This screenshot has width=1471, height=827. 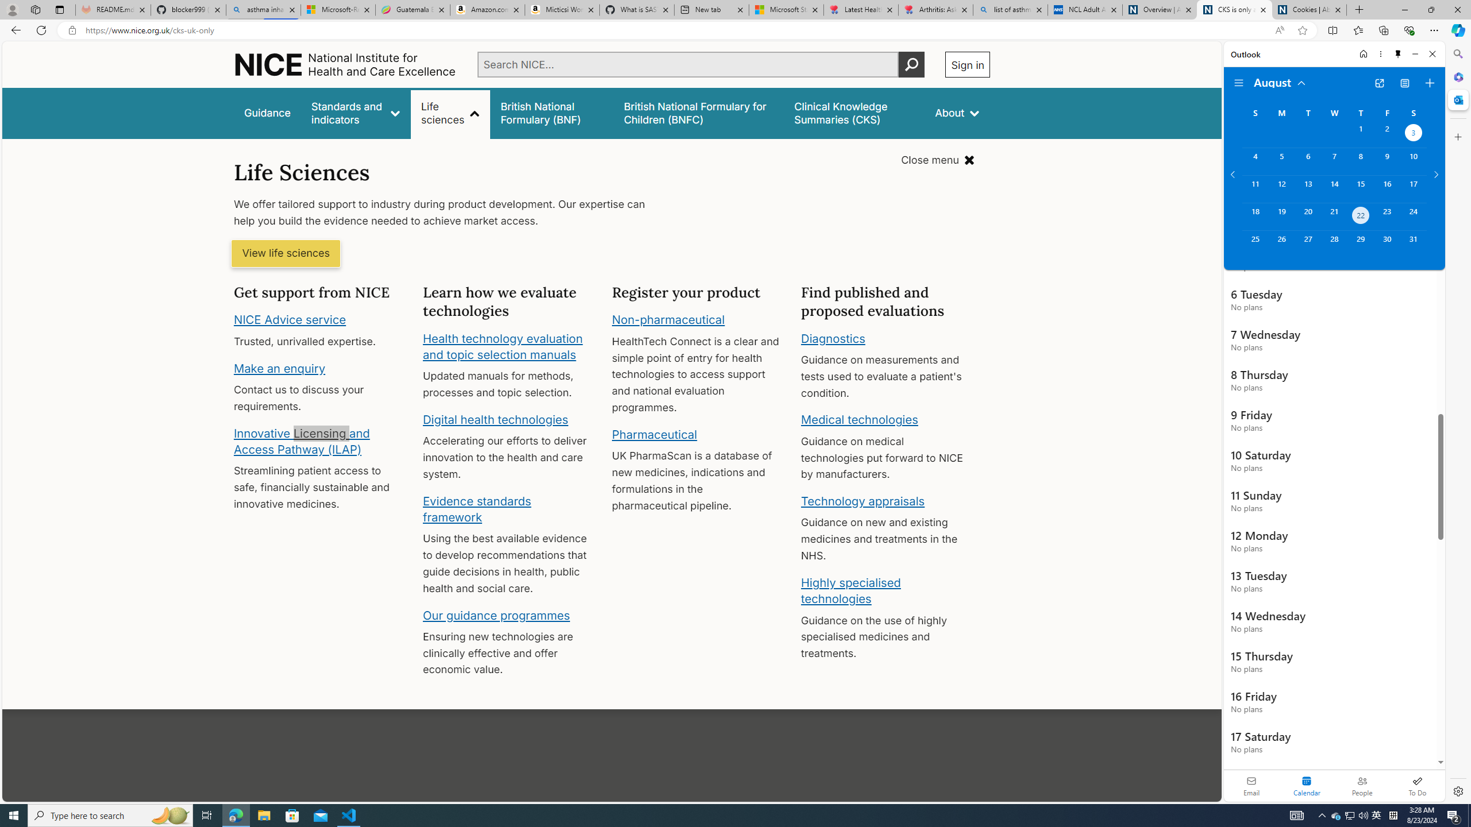 What do you see at coordinates (1379, 83) in the screenshot?
I see `Open in new tab` at bounding box center [1379, 83].